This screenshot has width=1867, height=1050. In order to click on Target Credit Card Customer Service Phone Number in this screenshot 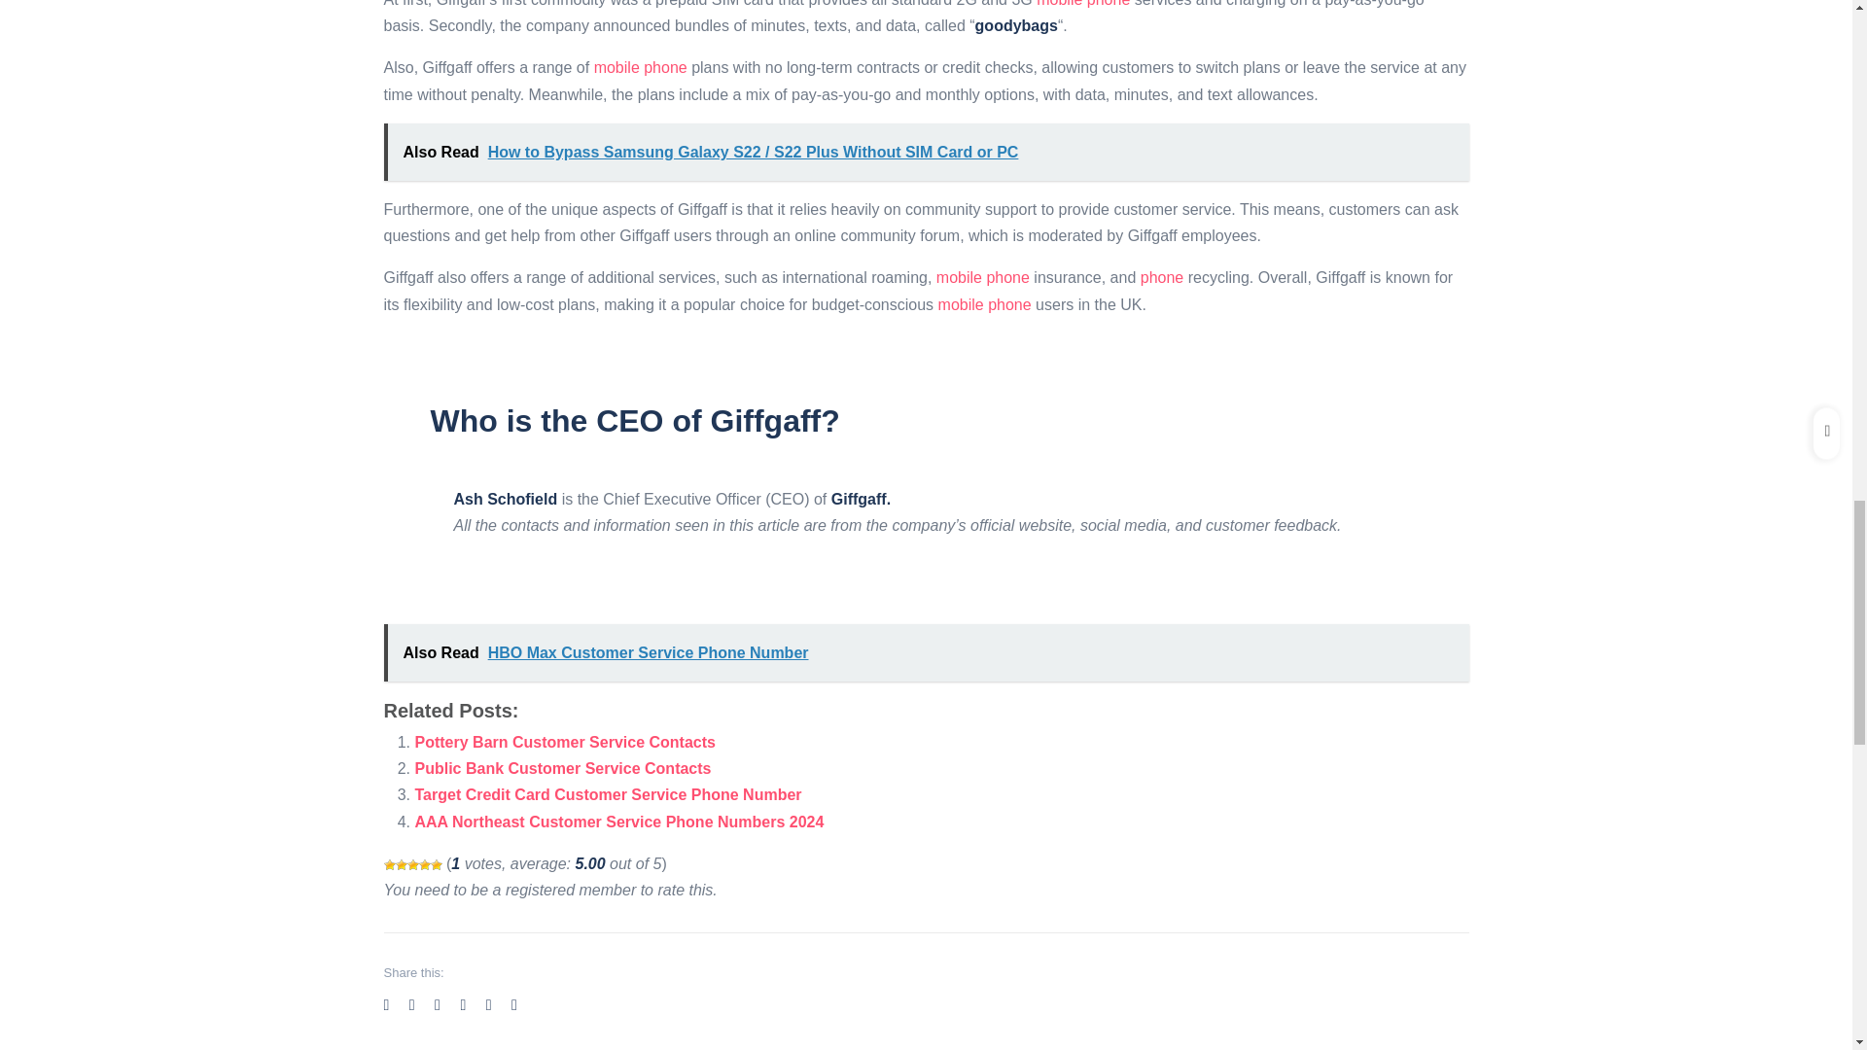, I will do `click(607, 794)`.